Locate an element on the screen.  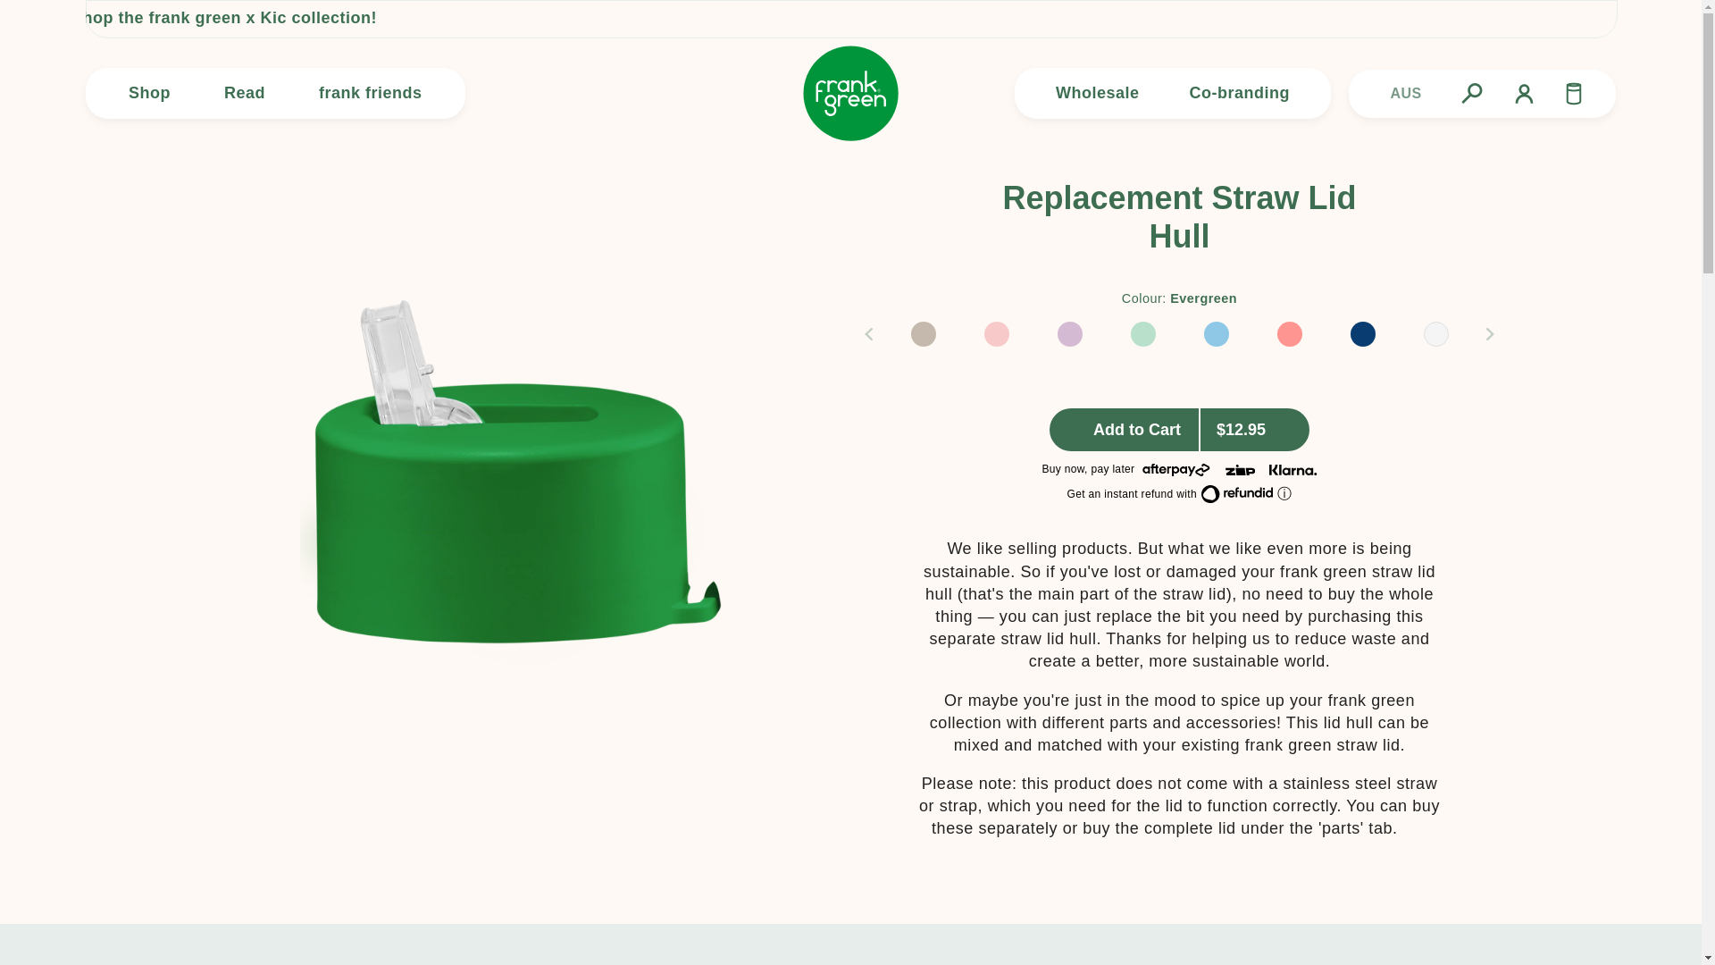
Shop is located at coordinates (148, 93).